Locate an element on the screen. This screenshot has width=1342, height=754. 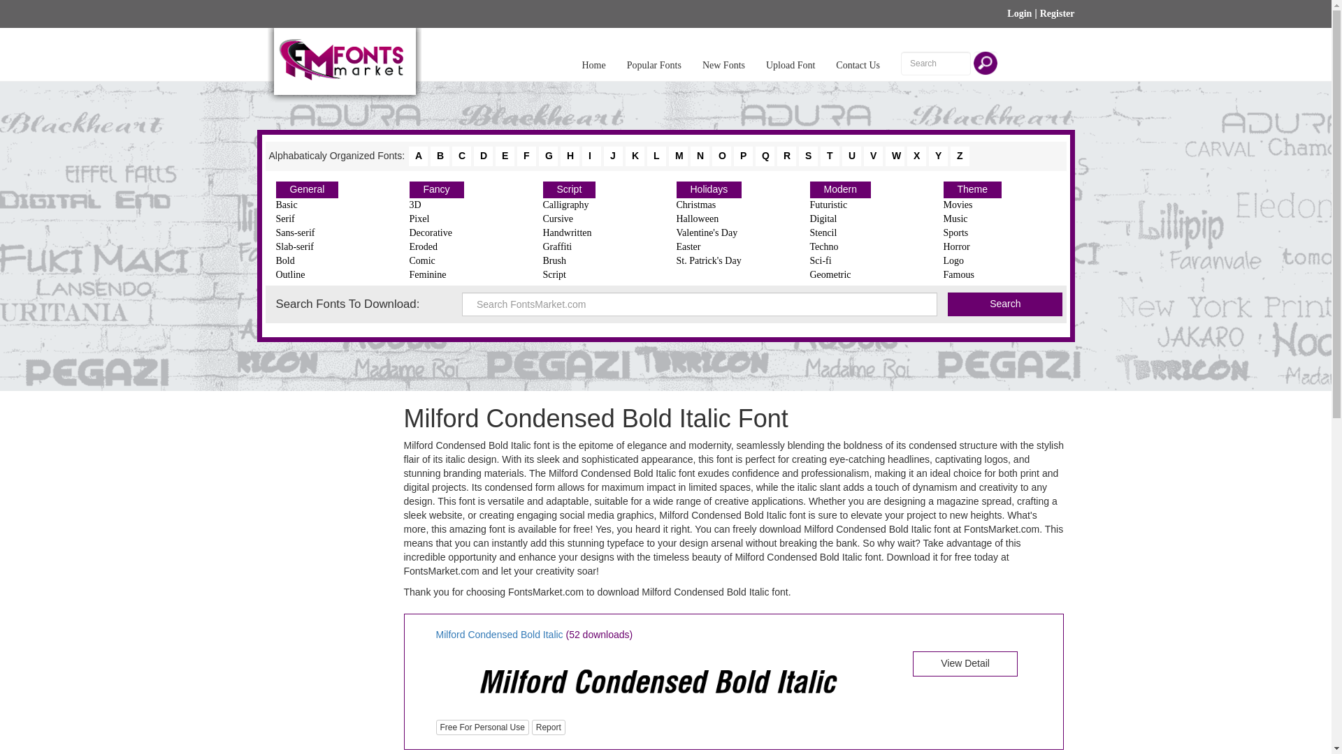
Basic is located at coordinates (331, 205).